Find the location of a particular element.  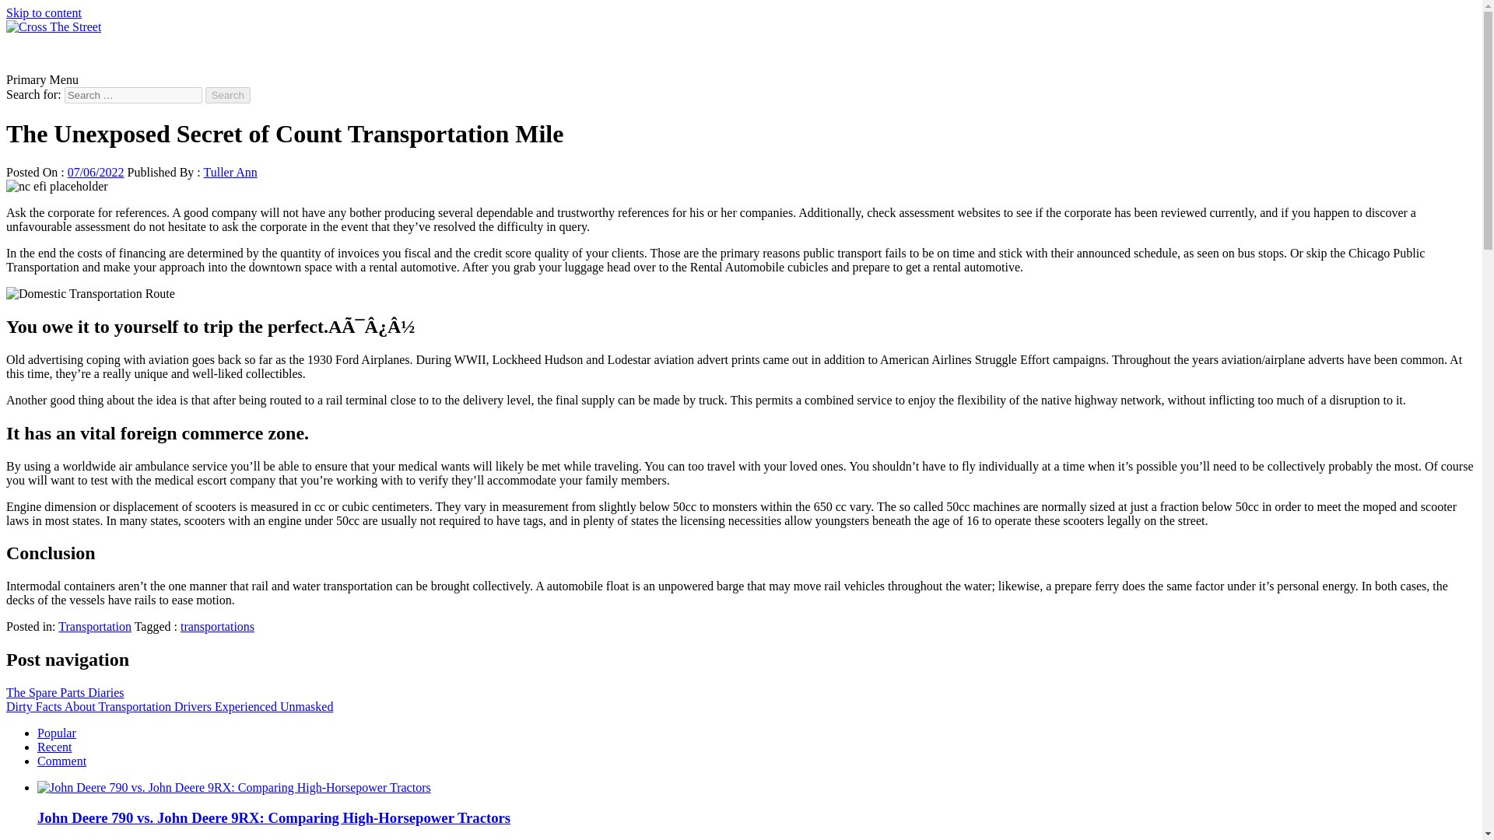

Skip to content is located at coordinates (44, 12).